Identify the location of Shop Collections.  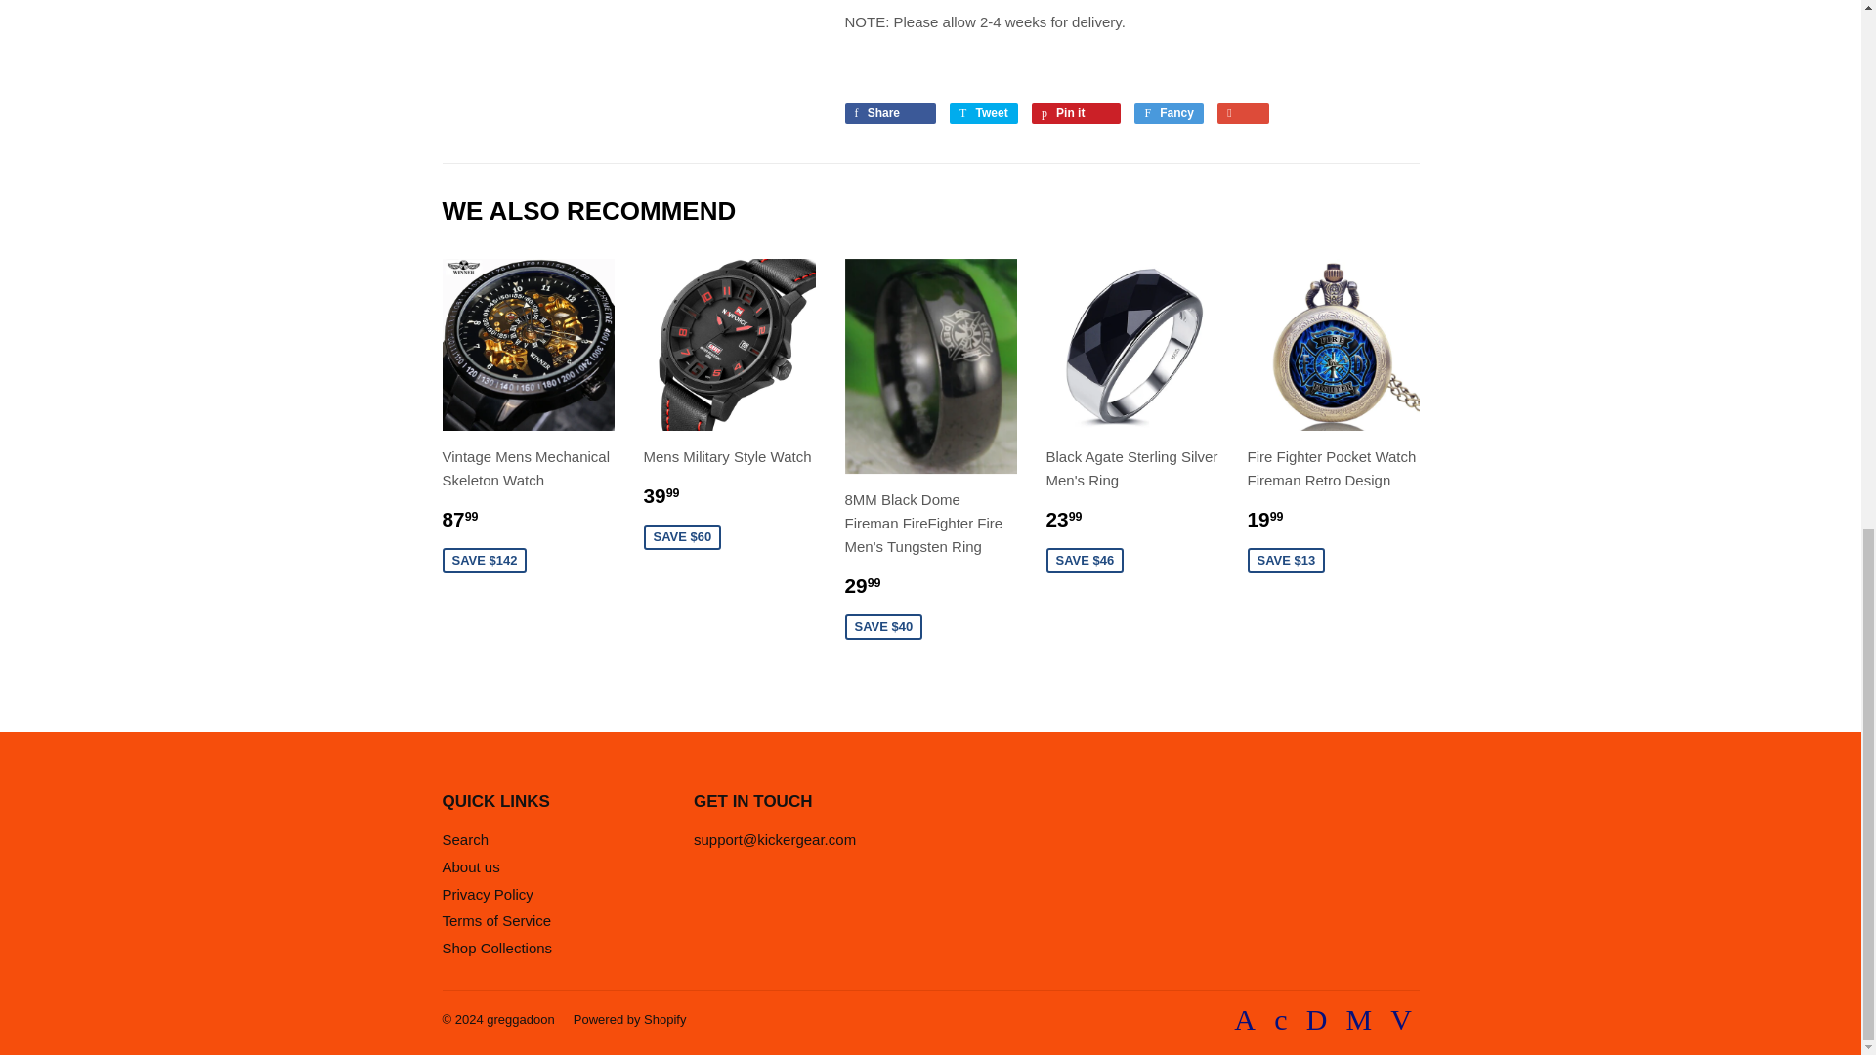
(496, 948).